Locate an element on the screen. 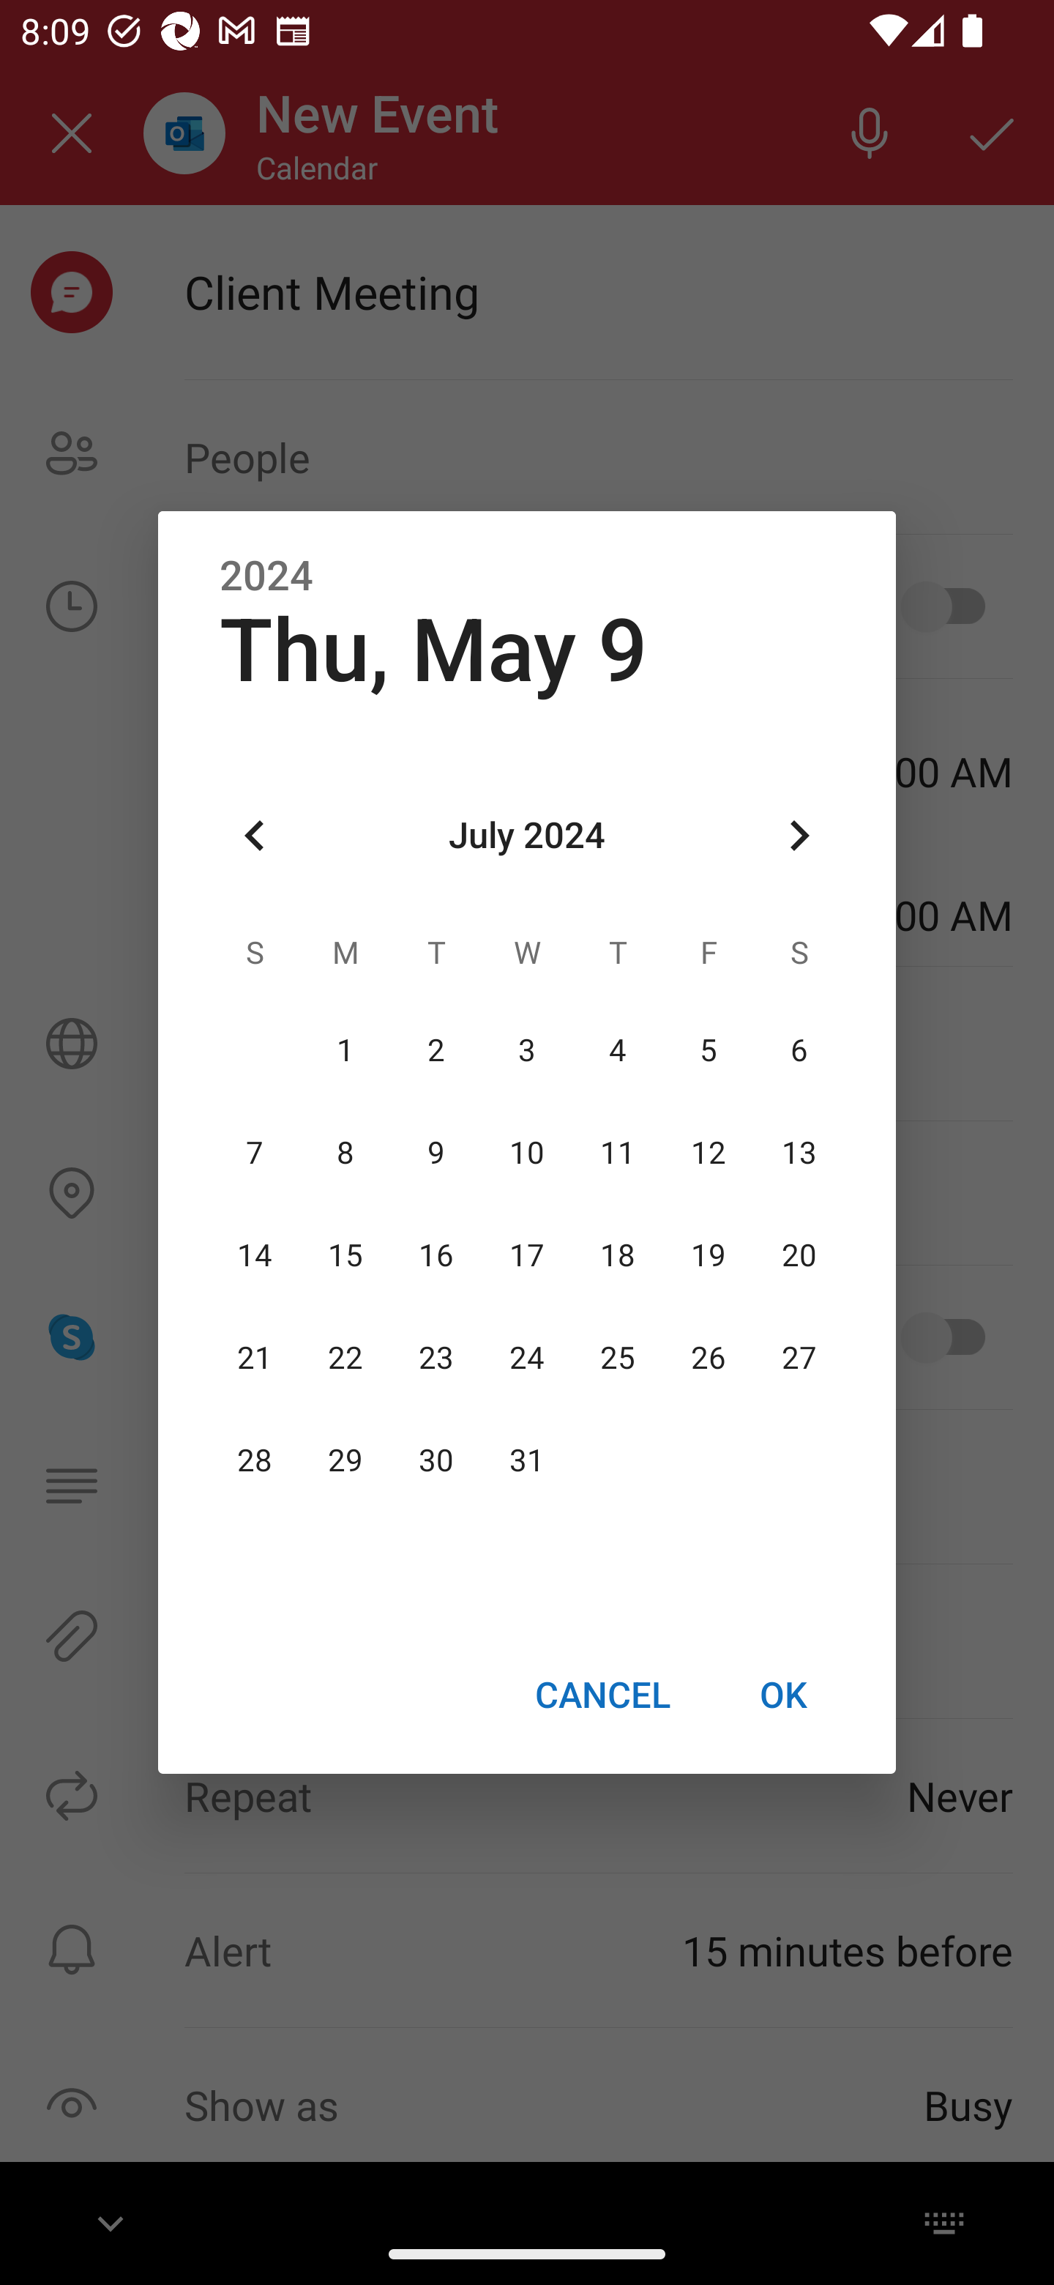 This screenshot has width=1054, height=2285. 30 30 July 2024 is located at coordinates (436, 1461).